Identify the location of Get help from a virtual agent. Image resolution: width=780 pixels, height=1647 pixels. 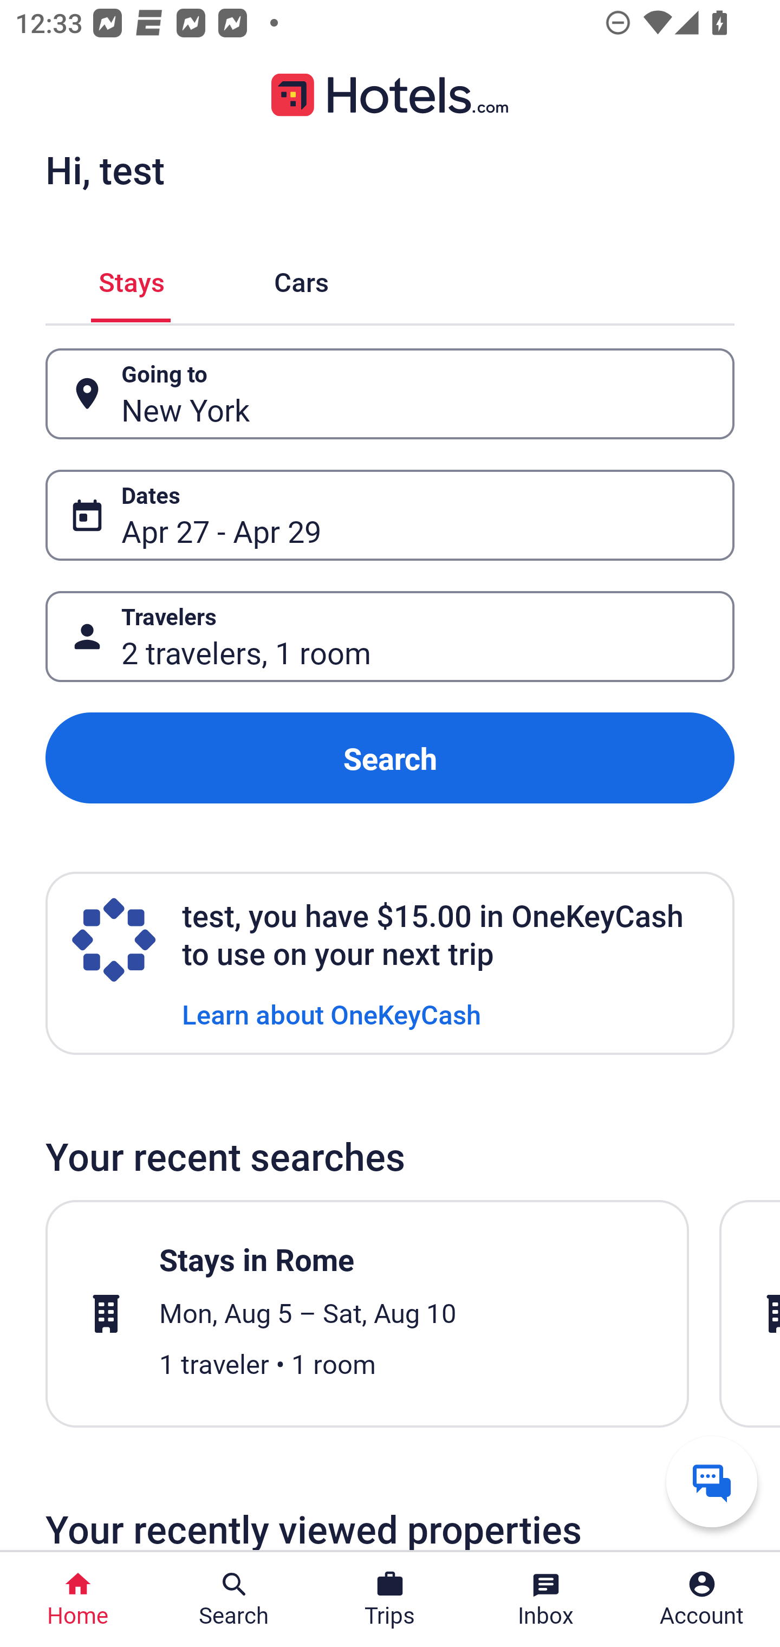
(712, 1481).